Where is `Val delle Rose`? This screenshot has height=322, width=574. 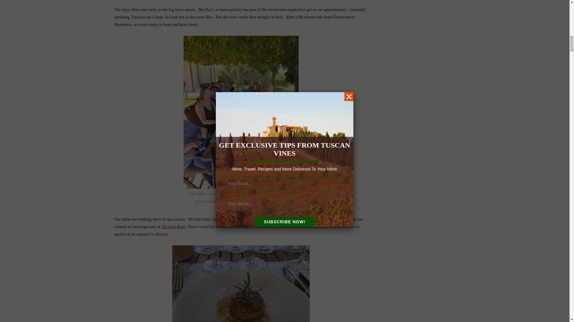 Val delle Rose is located at coordinates (173, 227).